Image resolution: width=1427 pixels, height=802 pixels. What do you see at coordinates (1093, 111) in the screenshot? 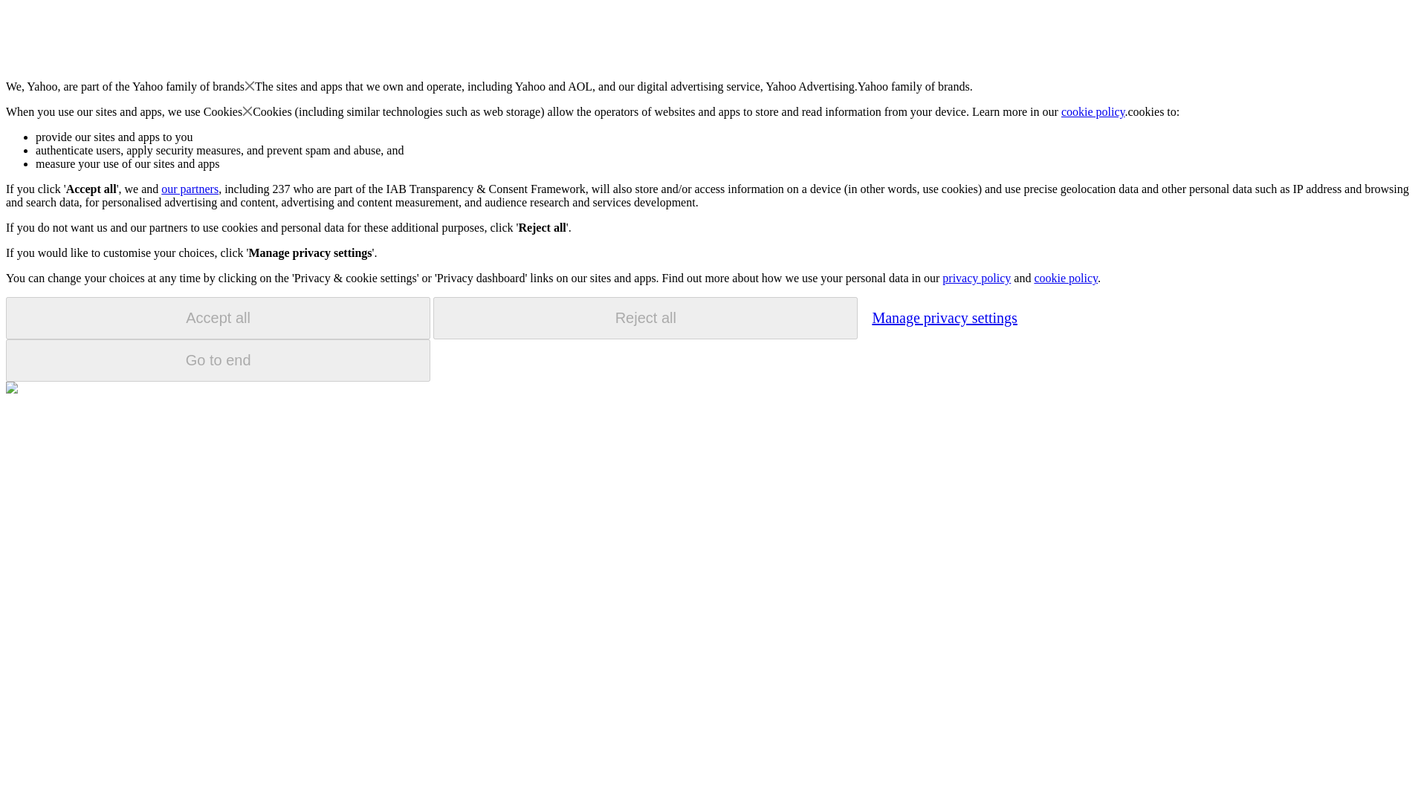
I see `cookie policy` at bounding box center [1093, 111].